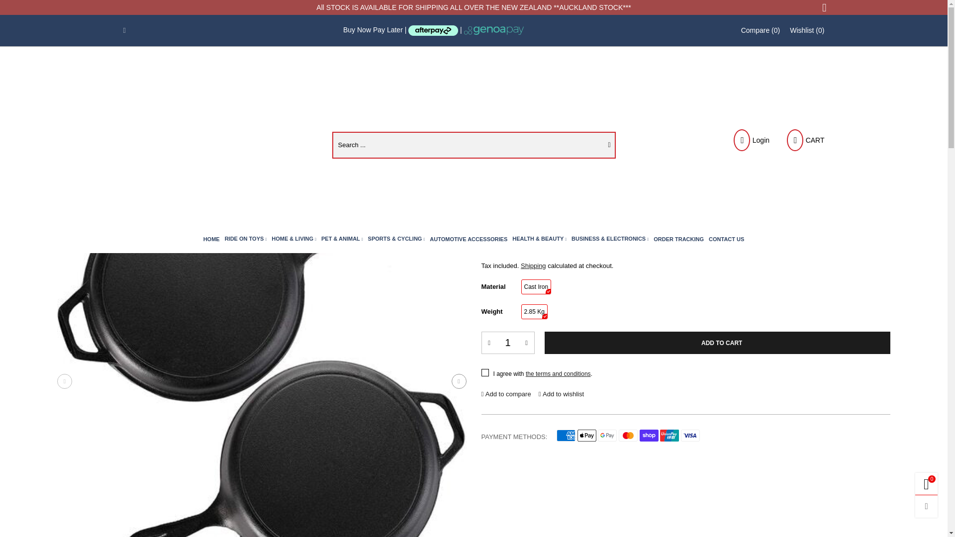 This screenshot has height=537, width=955. I want to click on American Express, so click(566, 436).